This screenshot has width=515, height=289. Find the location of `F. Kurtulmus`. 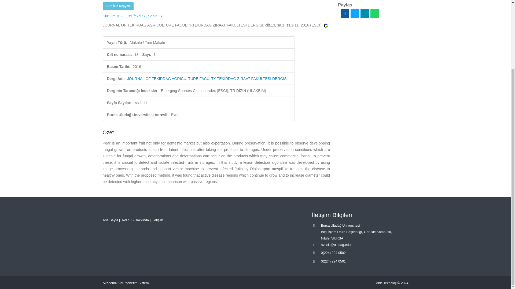

F. Kurtulmus is located at coordinates (113, 16).